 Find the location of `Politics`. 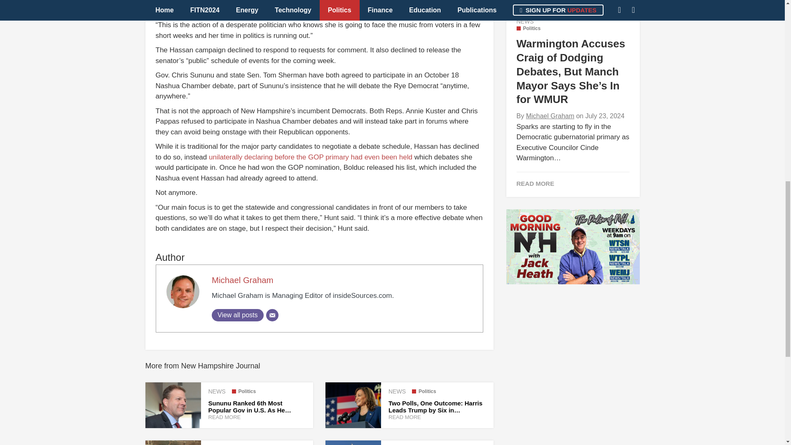

Politics is located at coordinates (424, 391).